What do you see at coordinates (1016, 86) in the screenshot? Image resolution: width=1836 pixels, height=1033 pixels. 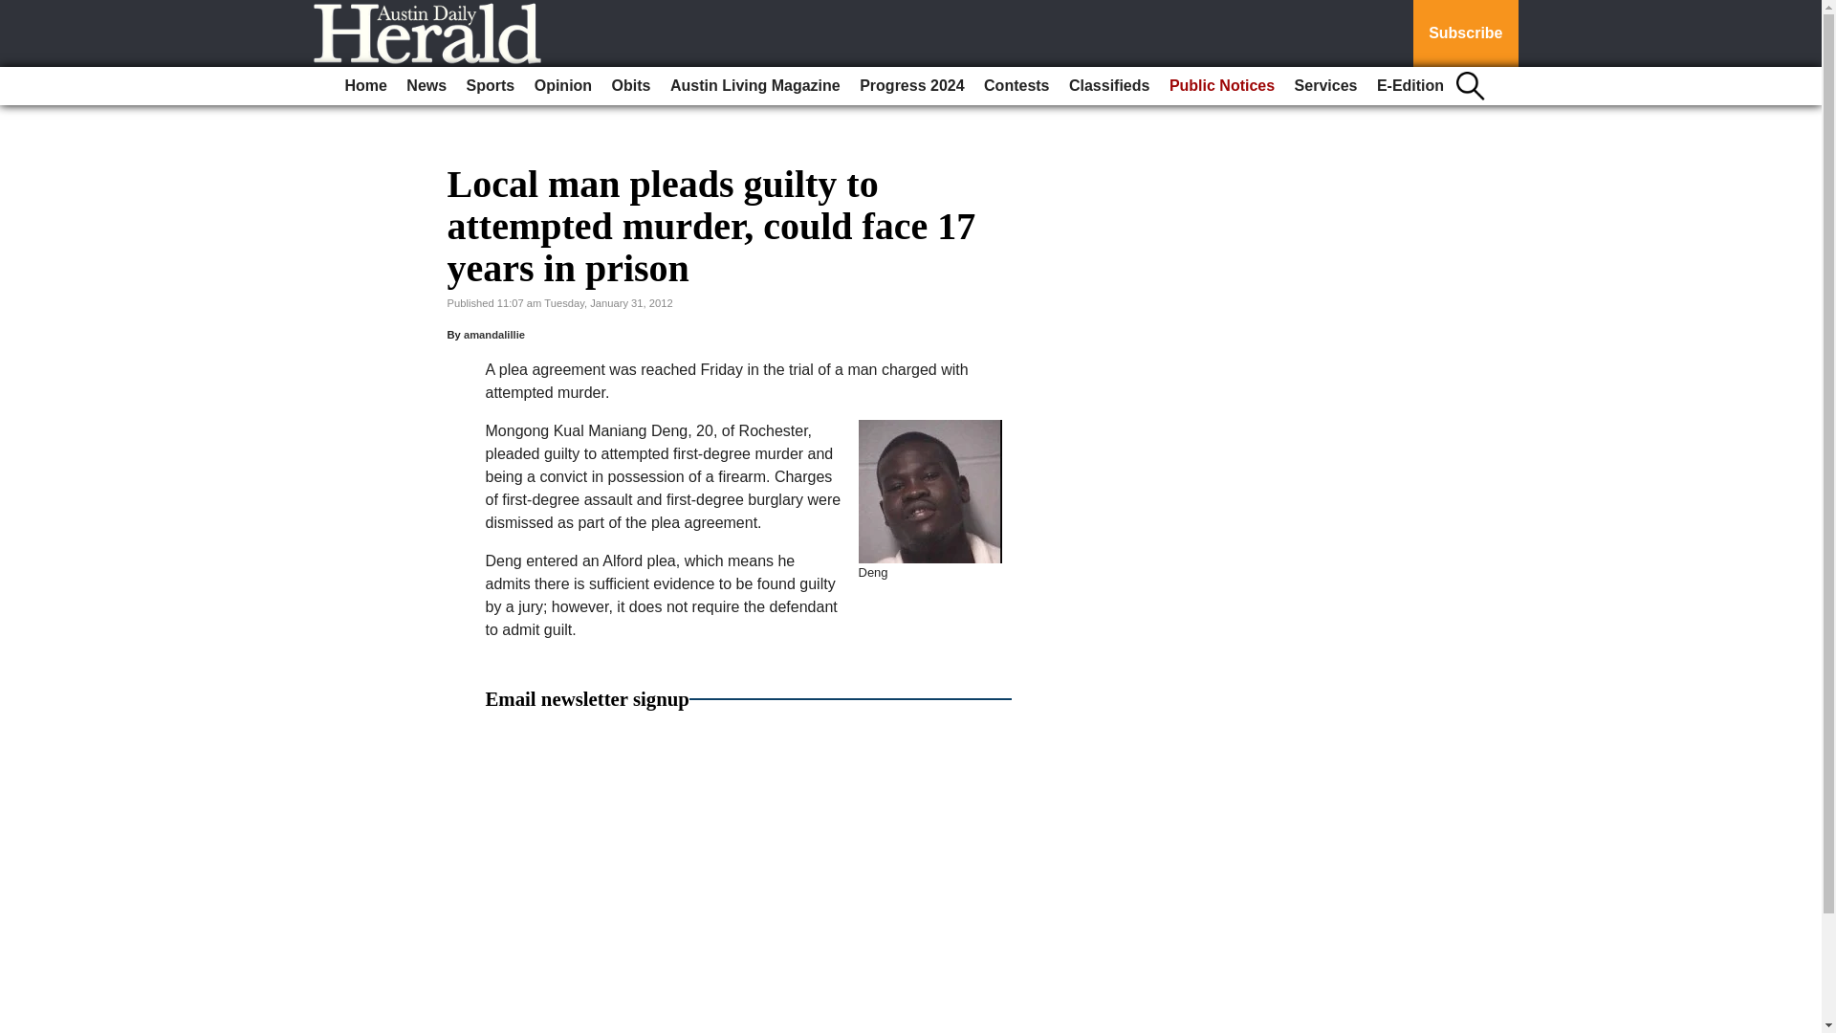 I see `Contests` at bounding box center [1016, 86].